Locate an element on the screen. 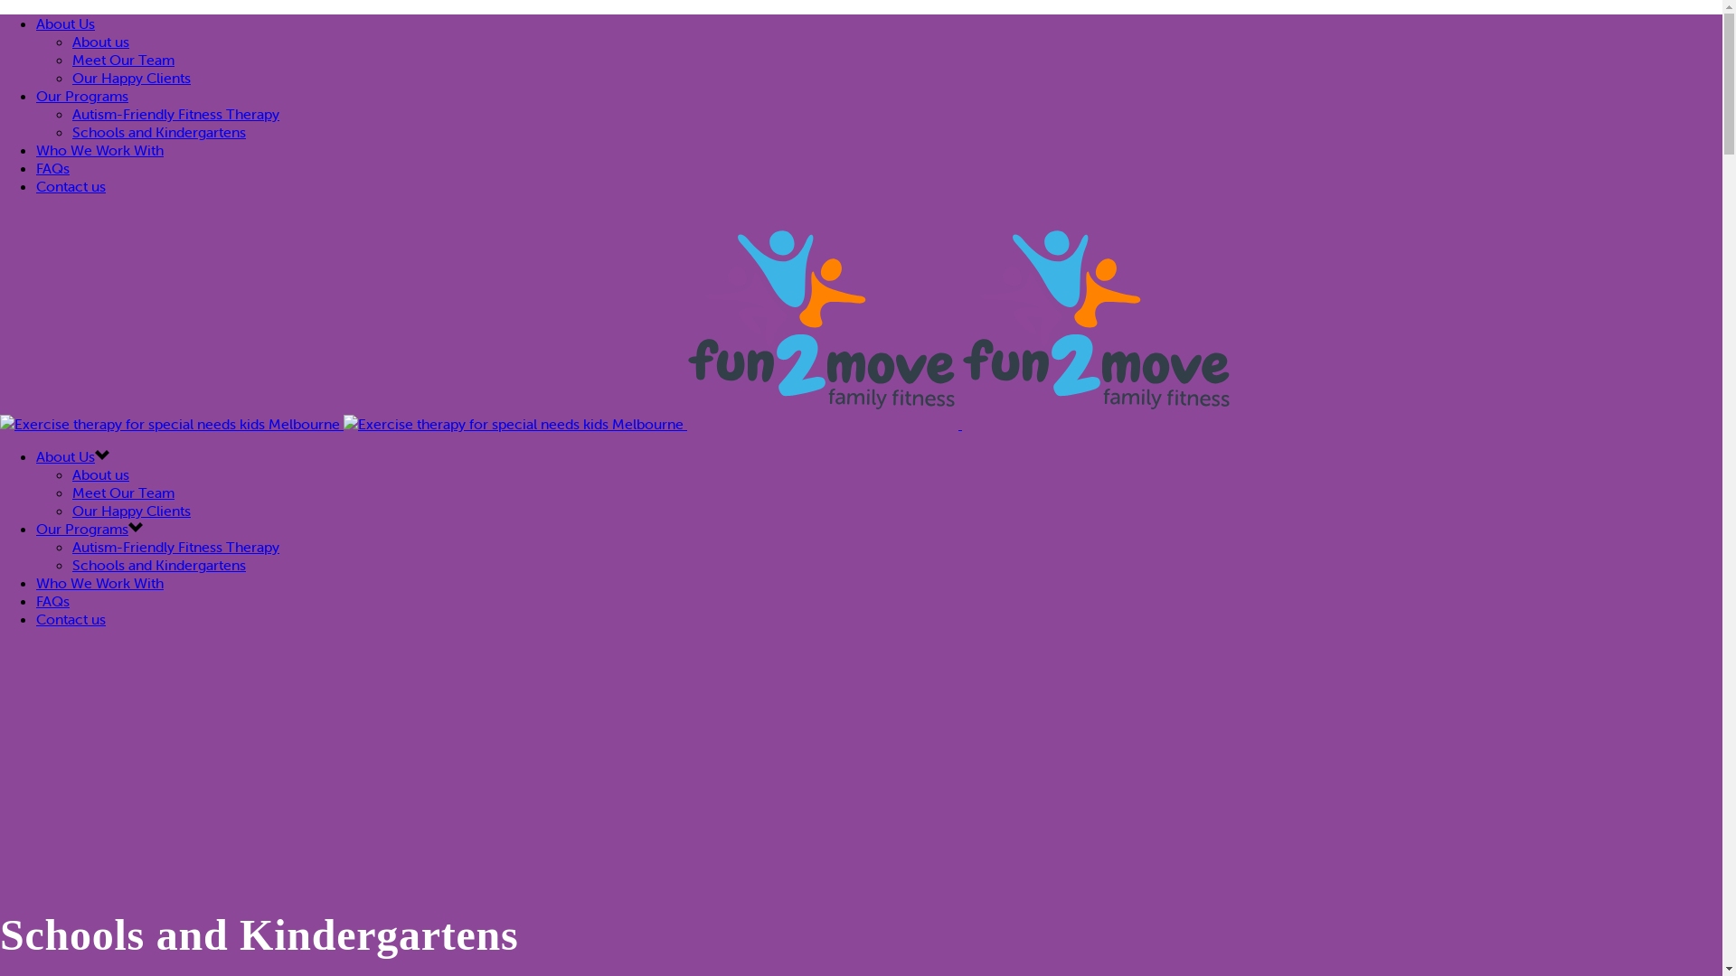  Fun2Move is located at coordinates (617, 424).